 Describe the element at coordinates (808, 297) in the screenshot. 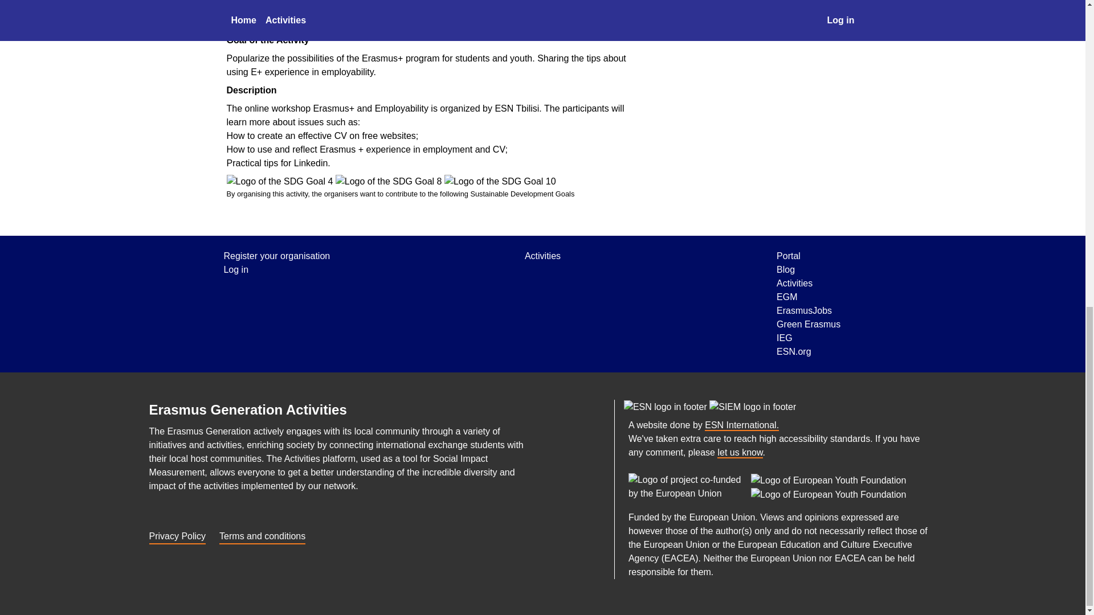

I see `EGM` at that location.